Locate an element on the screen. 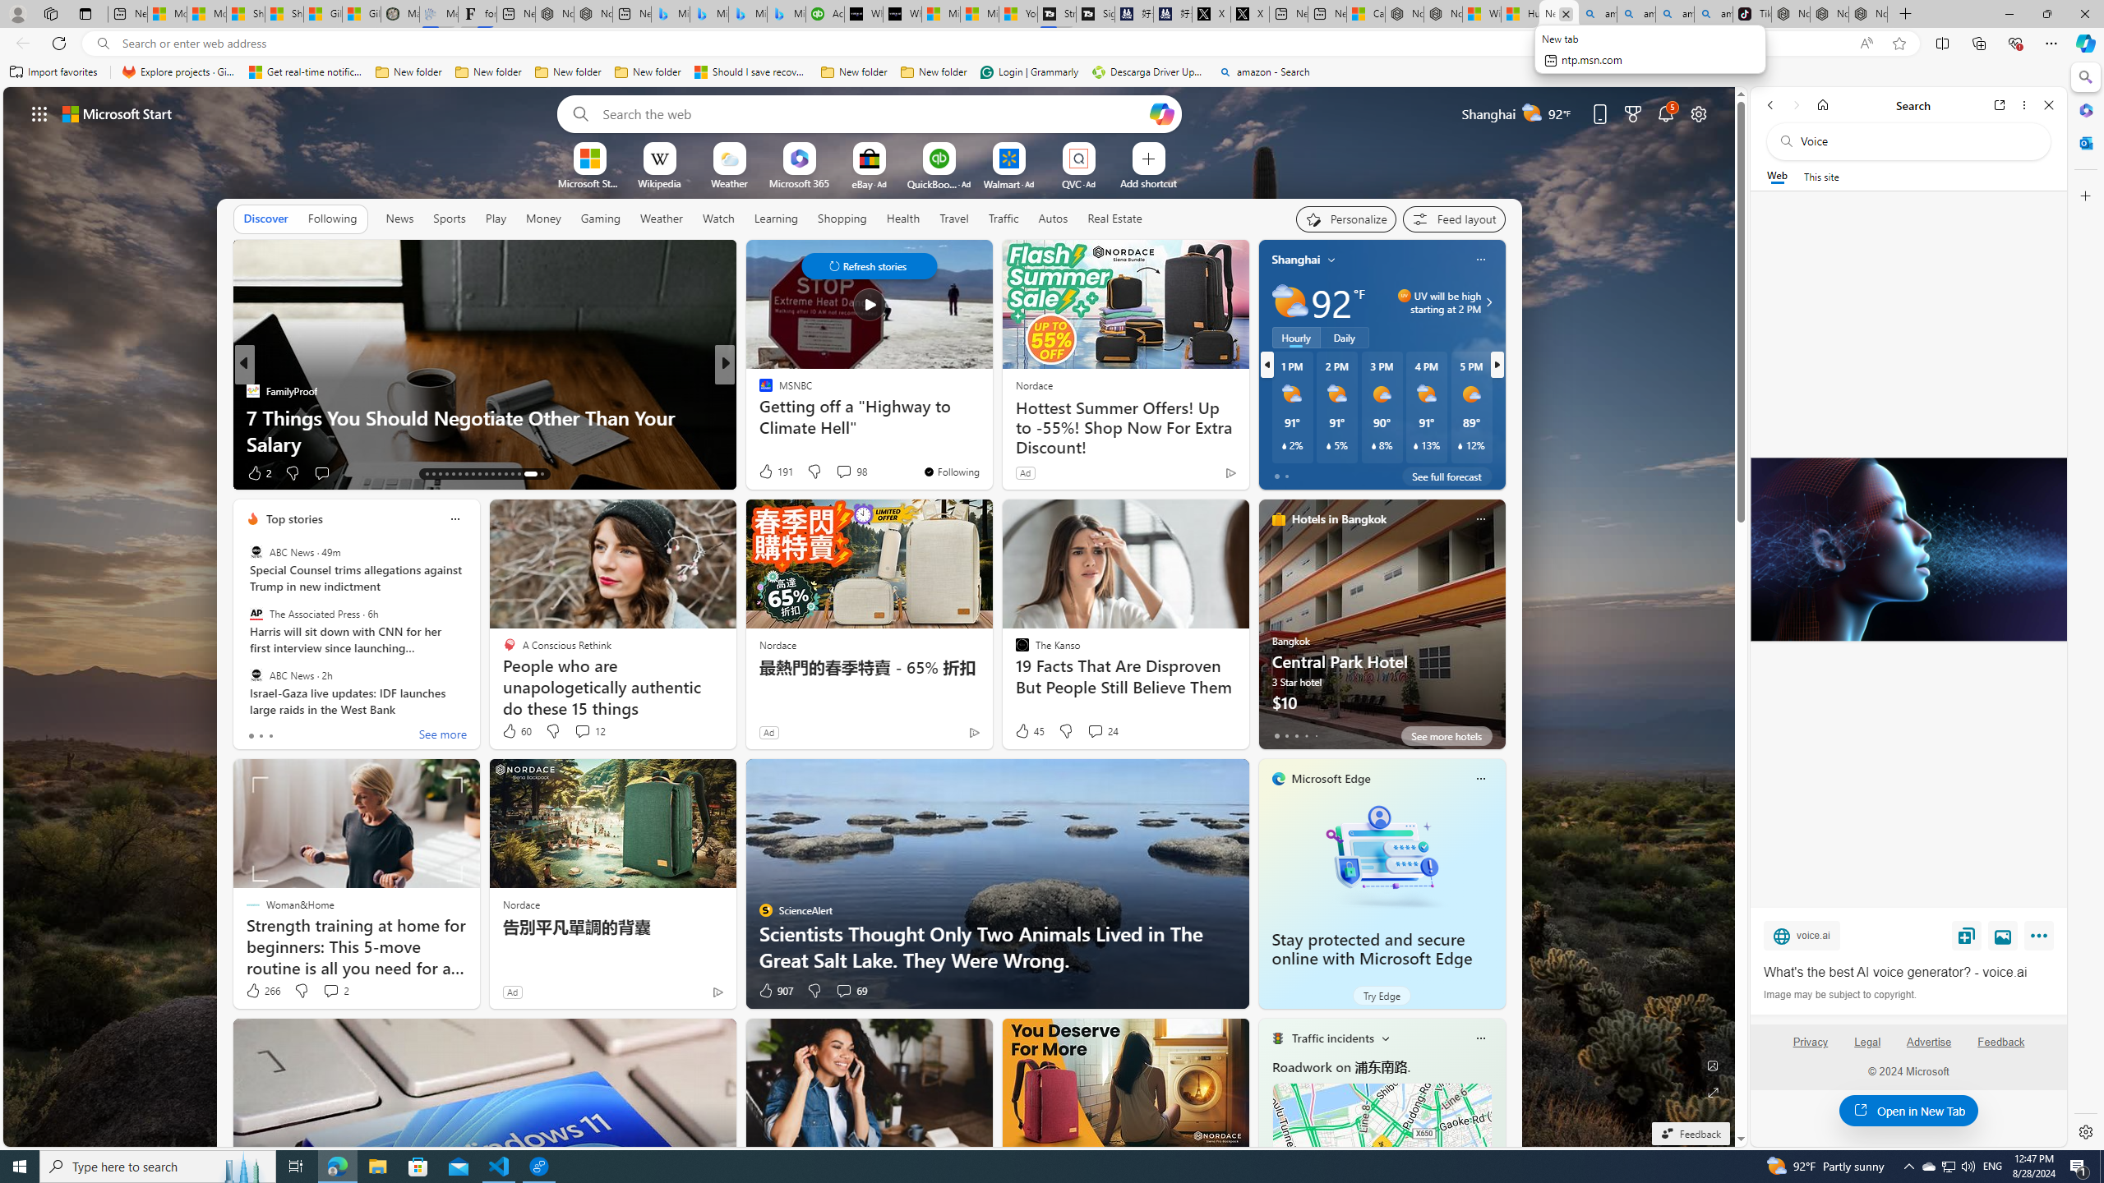  Class: weather-current-precipitation-glyph is located at coordinates (1461, 445).